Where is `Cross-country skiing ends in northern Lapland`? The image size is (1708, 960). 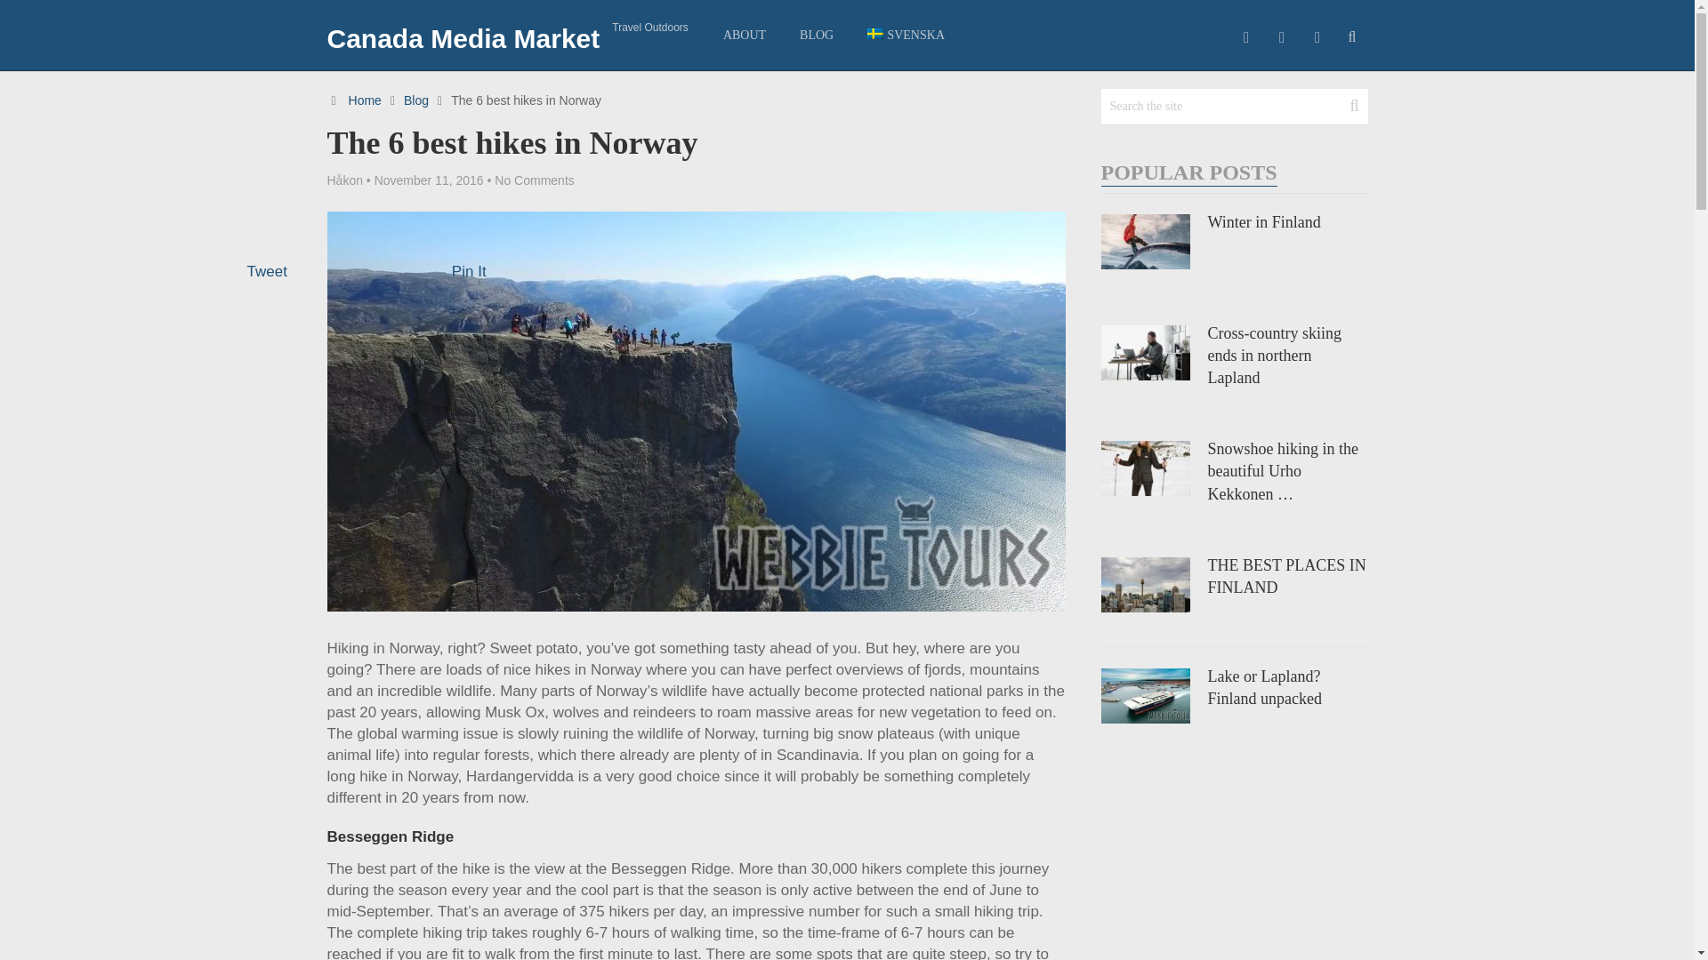 Cross-country skiing ends in northern Lapland is located at coordinates (1235, 356).